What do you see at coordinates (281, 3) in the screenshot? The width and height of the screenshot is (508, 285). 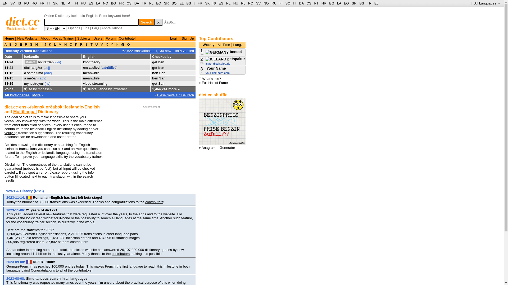 I see `FI` at bounding box center [281, 3].